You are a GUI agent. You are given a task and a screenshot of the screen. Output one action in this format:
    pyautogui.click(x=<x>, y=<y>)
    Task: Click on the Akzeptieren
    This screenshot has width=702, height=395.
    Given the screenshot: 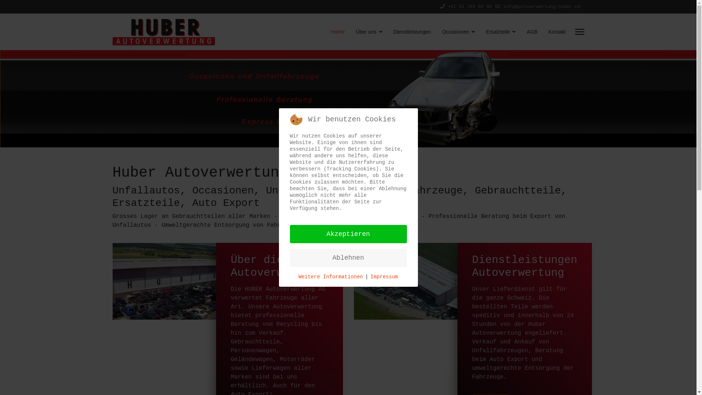 What is the action you would take?
    pyautogui.click(x=348, y=234)
    